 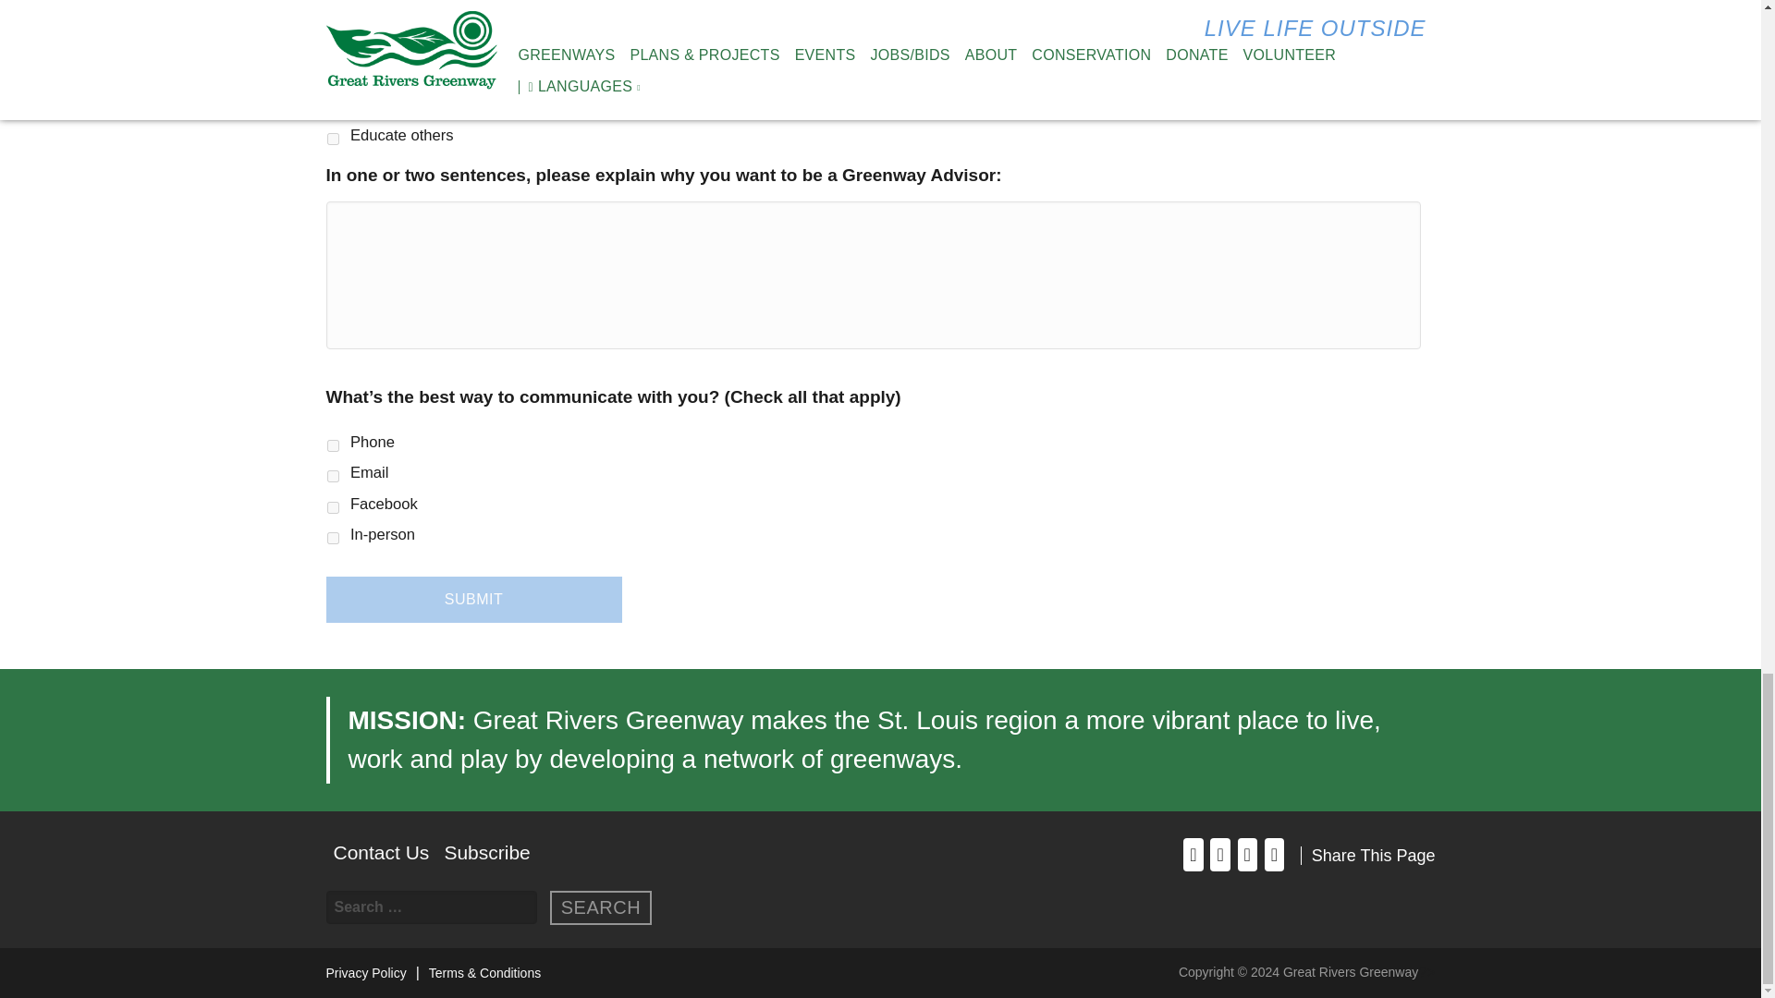 I want to click on Practice environmental stewardship, so click(x=333, y=107).